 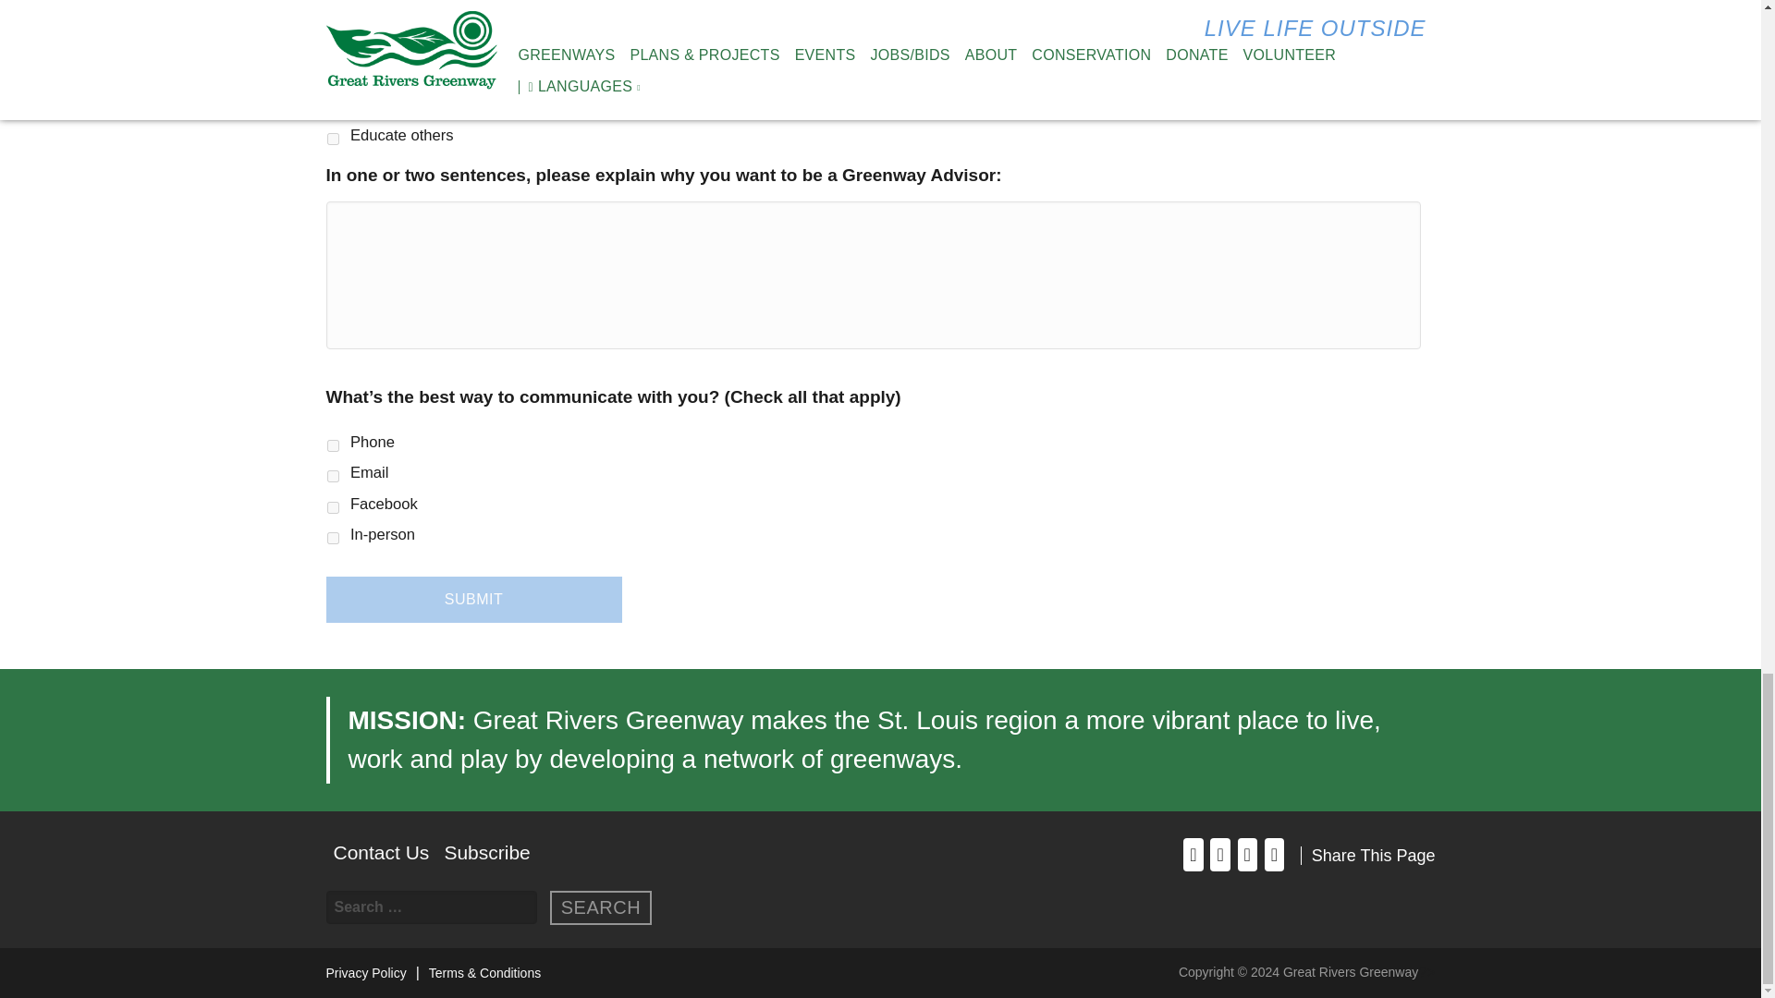 I want to click on Practice environmental stewardship, so click(x=333, y=107).